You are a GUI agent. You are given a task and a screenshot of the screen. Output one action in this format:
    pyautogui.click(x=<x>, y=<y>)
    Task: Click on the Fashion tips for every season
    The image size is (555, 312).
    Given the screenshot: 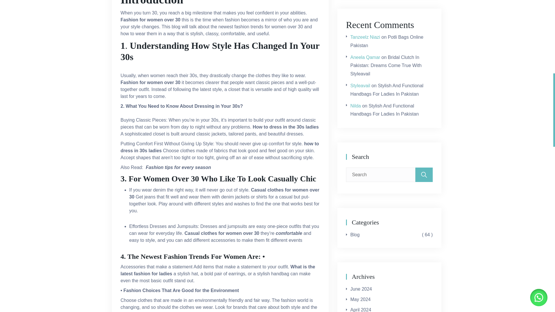 What is the action you would take?
    pyautogui.click(x=178, y=167)
    